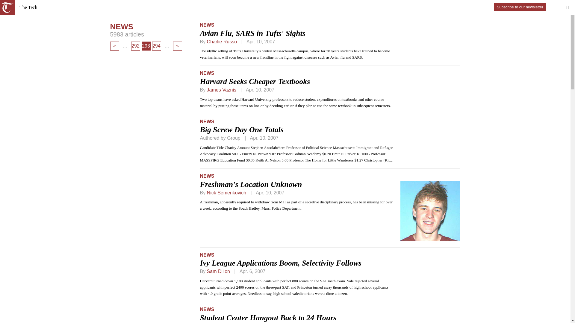 The width and height of the screenshot is (575, 323). I want to click on Big Screw Day One Totals, so click(241, 130).